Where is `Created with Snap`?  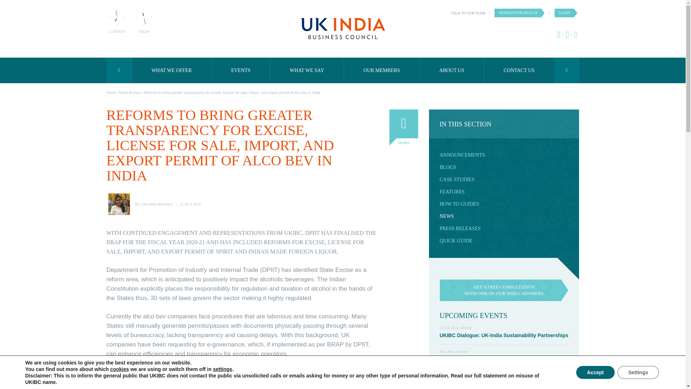 Created with Snap is located at coordinates (117, 17).